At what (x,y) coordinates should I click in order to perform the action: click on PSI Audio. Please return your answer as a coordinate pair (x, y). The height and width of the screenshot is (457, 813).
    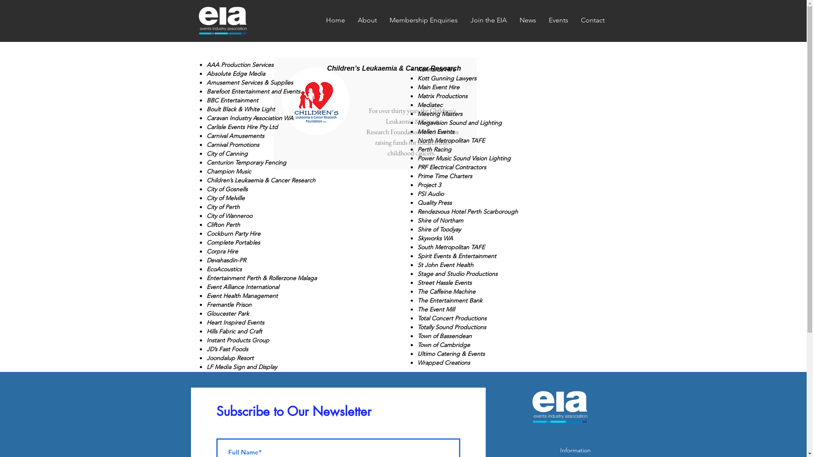
    Looking at the image, I should click on (431, 194).